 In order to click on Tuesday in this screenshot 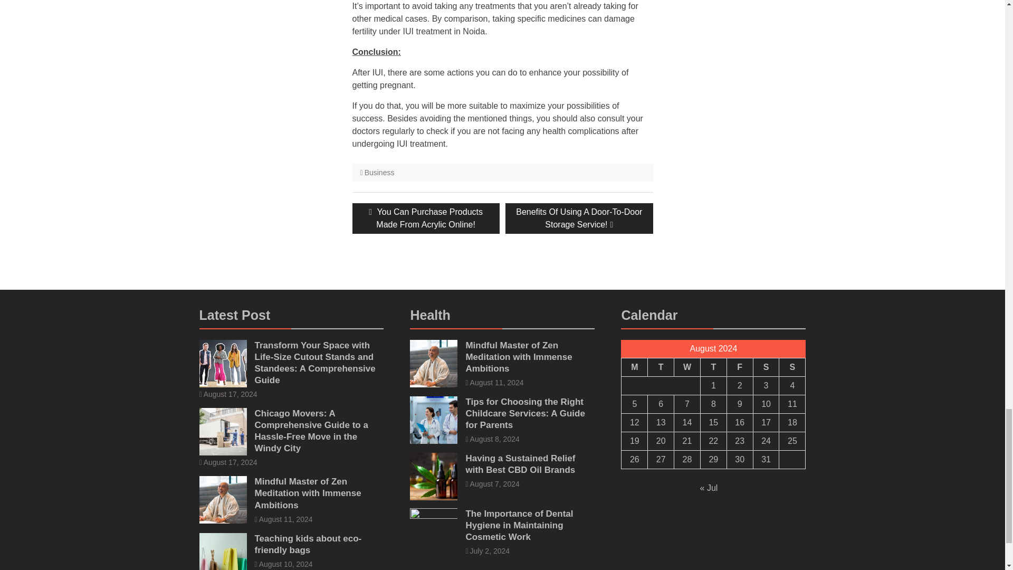, I will do `click(739, 367)`.